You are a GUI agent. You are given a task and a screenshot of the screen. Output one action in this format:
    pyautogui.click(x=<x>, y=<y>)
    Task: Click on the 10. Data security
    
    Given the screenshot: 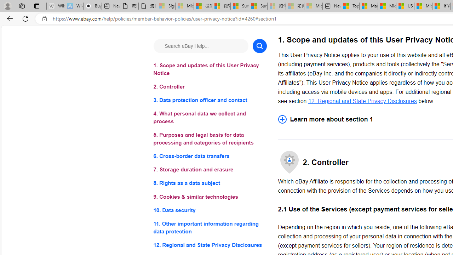 What is the action you would take?
    pyautogui.click(x=210, y=210)
    